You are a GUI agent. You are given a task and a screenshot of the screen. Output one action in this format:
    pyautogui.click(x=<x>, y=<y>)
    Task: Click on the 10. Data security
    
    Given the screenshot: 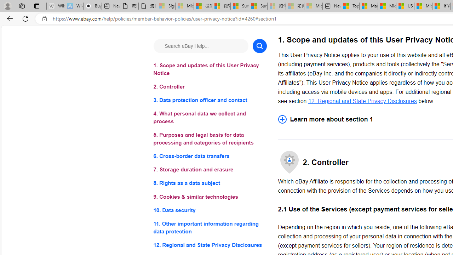 What is the action you would take?
    pyautogui.click(x=210, y=210)
    